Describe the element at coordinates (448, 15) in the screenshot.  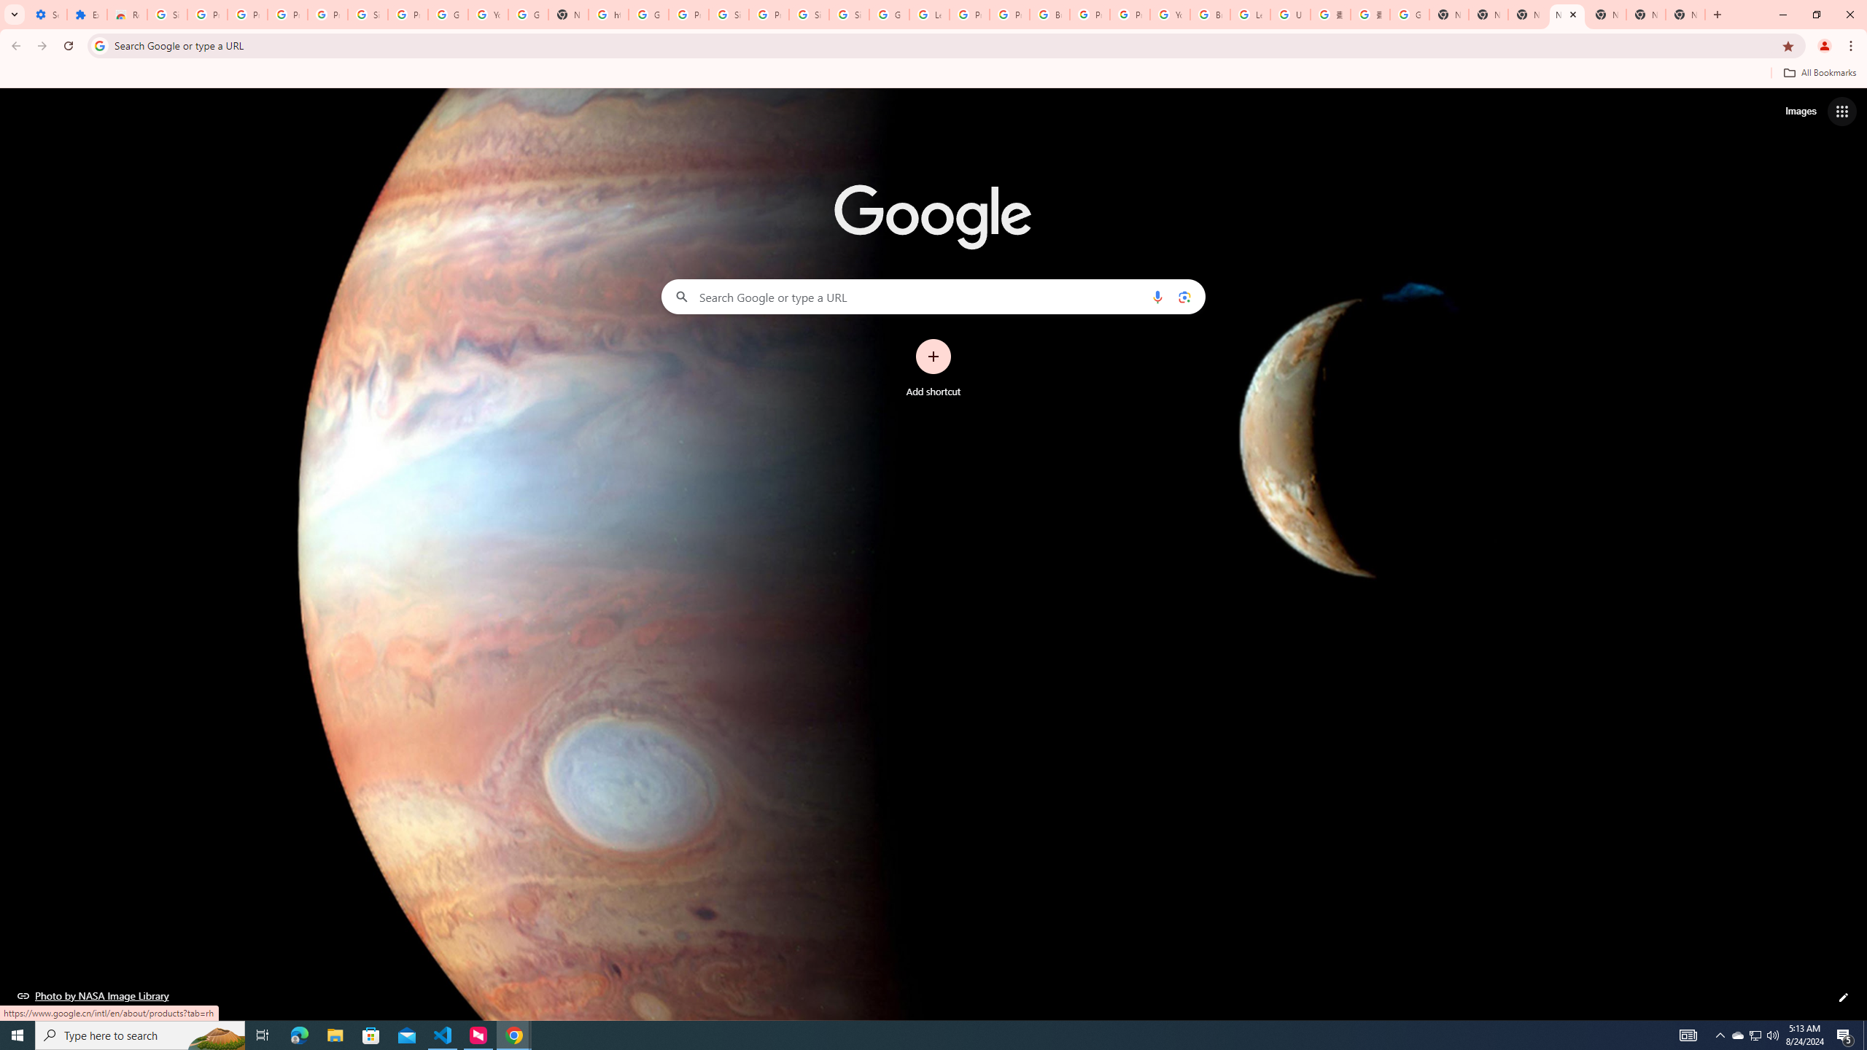
I see `Google Account` at that location.